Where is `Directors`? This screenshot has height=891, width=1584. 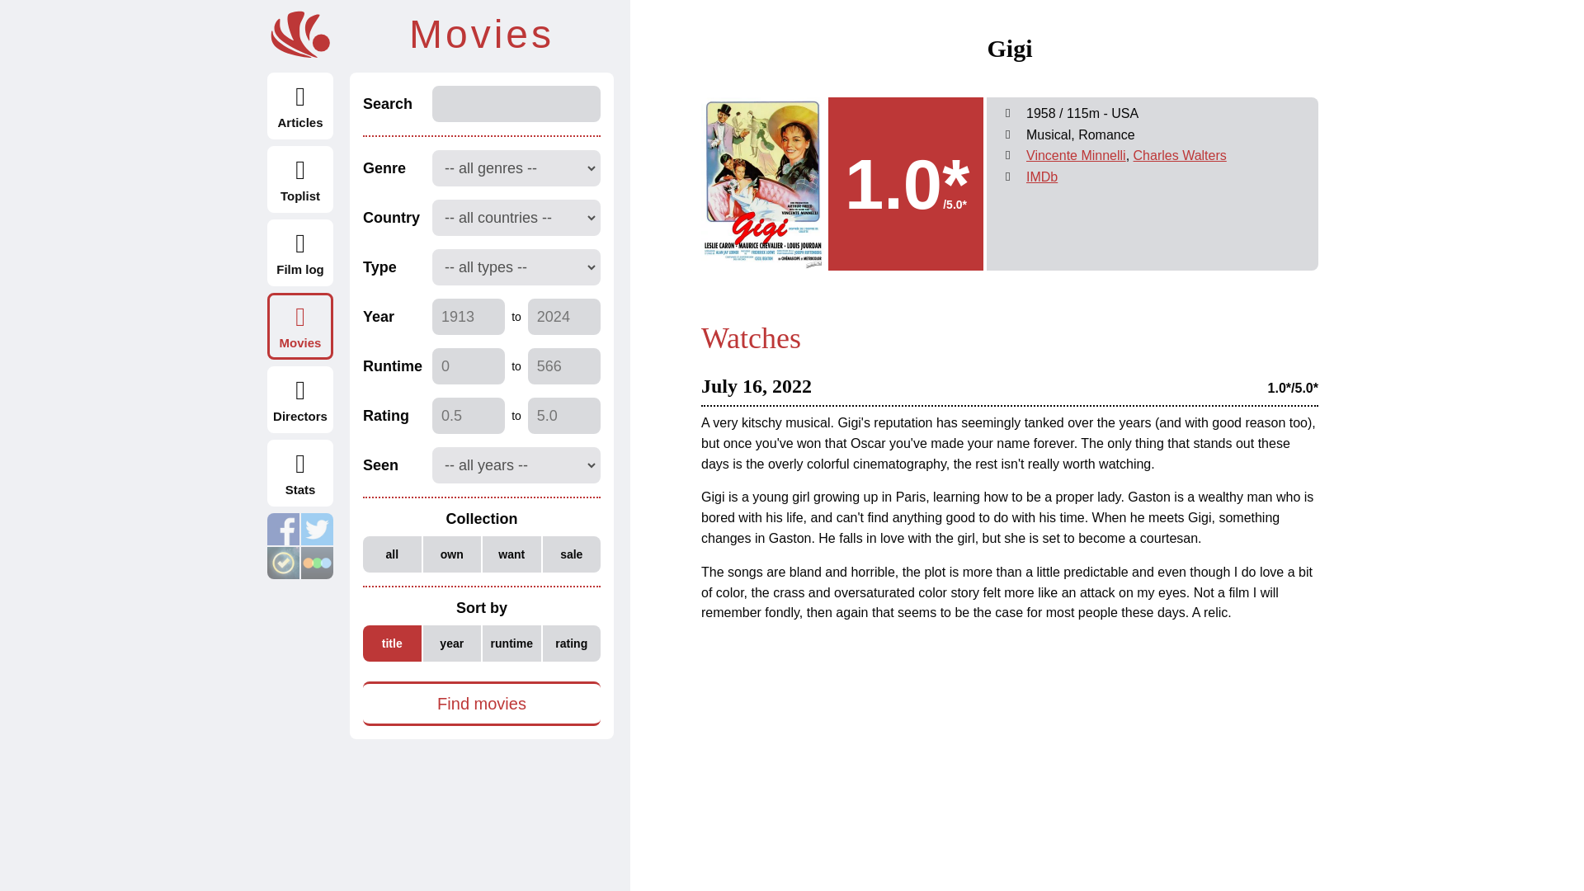
Directors is located at coordinates (300, 399).